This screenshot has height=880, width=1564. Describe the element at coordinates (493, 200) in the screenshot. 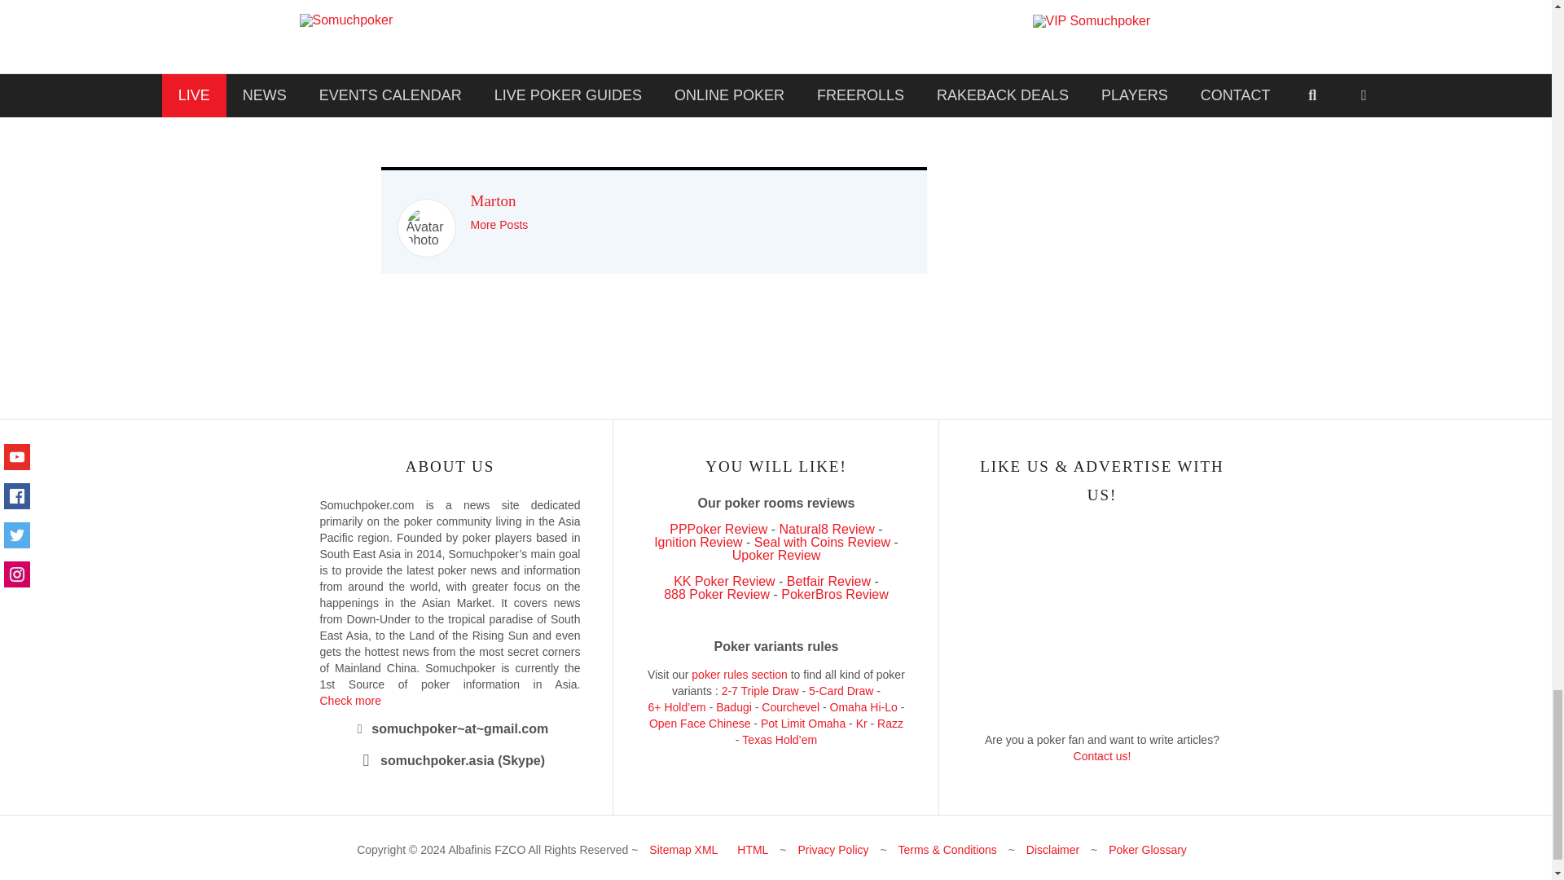

I see `Marton` at that location.